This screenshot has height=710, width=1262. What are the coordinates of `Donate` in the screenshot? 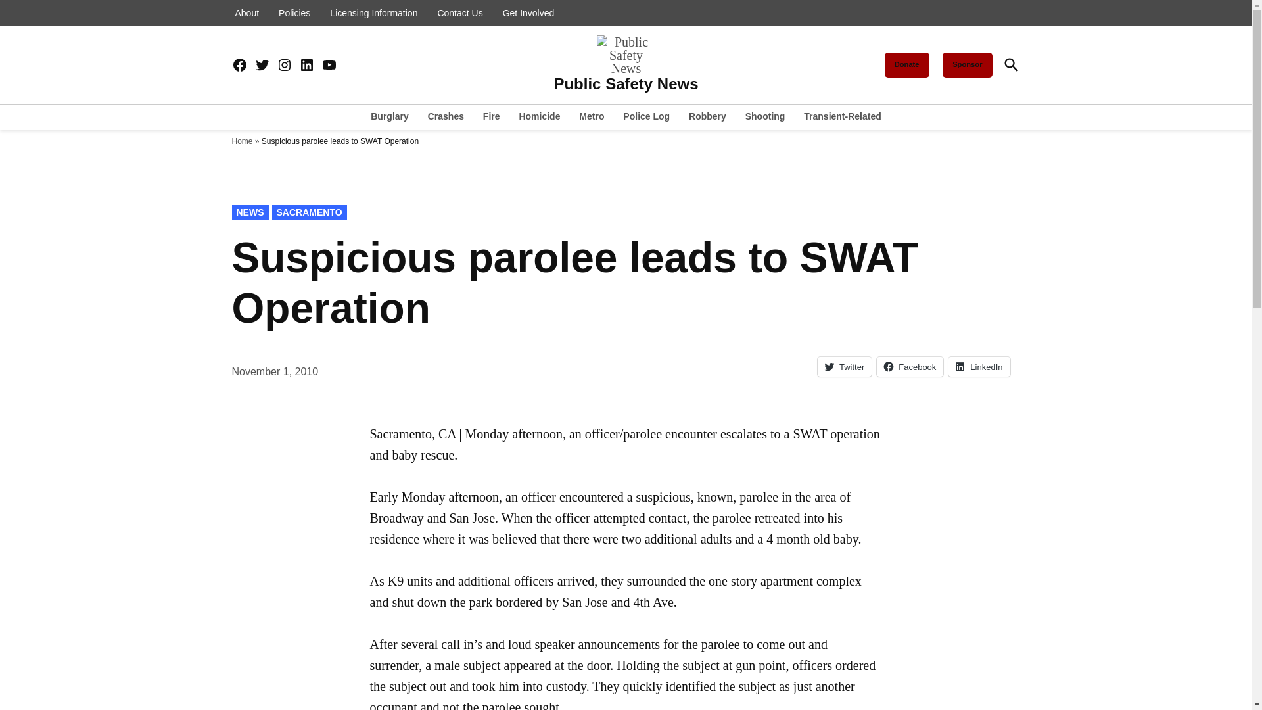 It's located at (906, 64).